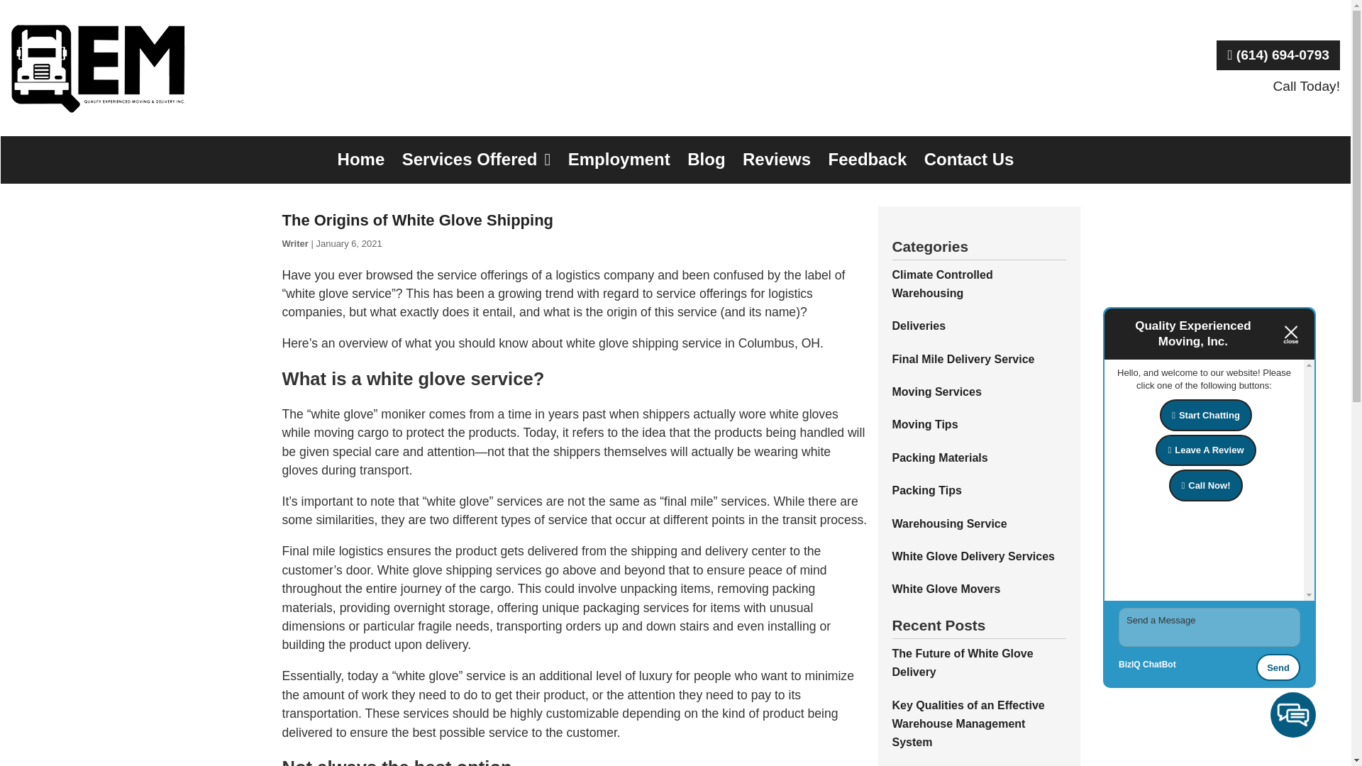 This screenshot has height=766, width=1362. I want to click on Moving Services, so click(936, 392).